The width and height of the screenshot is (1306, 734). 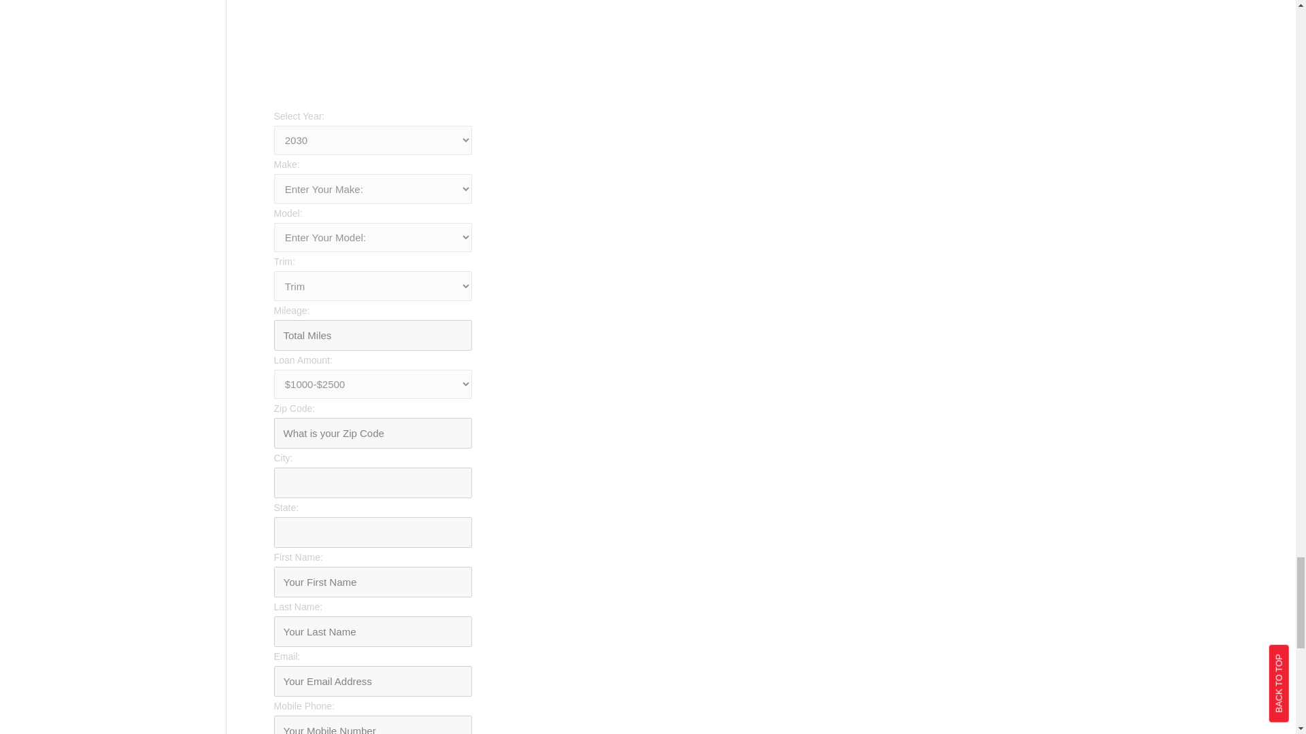 What do you see at coordinates (372, 335) in the screenshot?
I see `Total Miles` at bounding box center [372, 335].